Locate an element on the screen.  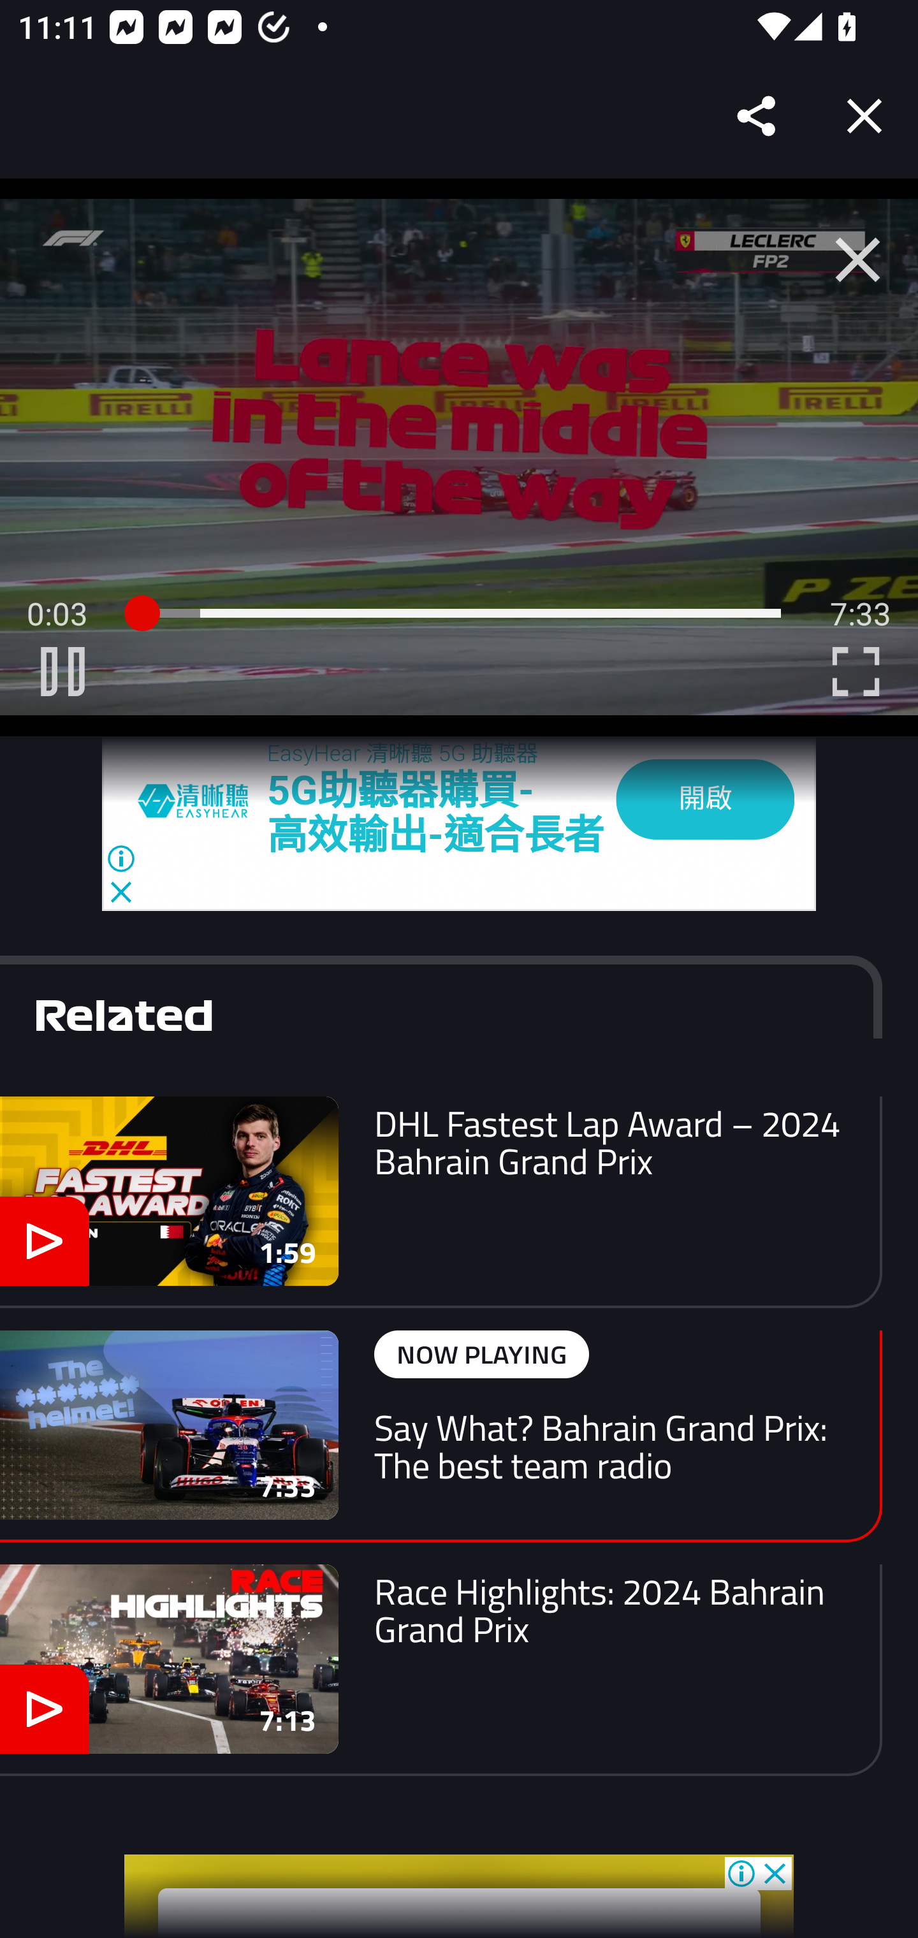
7:13 Race Highlights: 2024 Bahrain Grand Prix is located at coordinates (441, 1669).